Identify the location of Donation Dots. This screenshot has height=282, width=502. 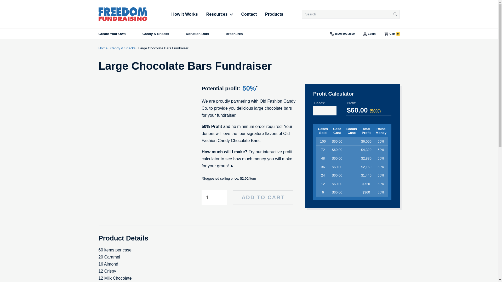
(220, 14).